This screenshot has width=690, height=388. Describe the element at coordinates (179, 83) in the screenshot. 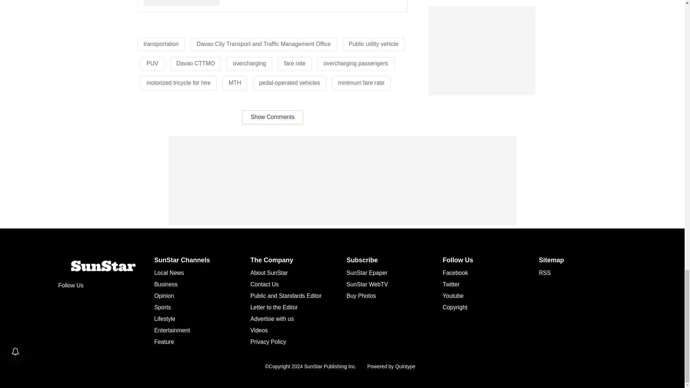

I see `motorized tricycle for hire` at that location.